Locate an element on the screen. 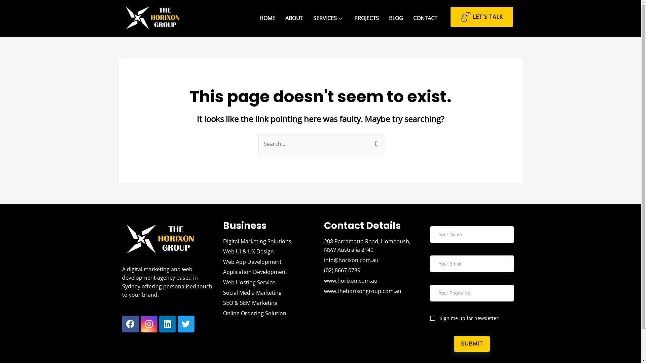 This screenshot has width=646, height=363. PROJECTS is located at coordinates (367, 18).